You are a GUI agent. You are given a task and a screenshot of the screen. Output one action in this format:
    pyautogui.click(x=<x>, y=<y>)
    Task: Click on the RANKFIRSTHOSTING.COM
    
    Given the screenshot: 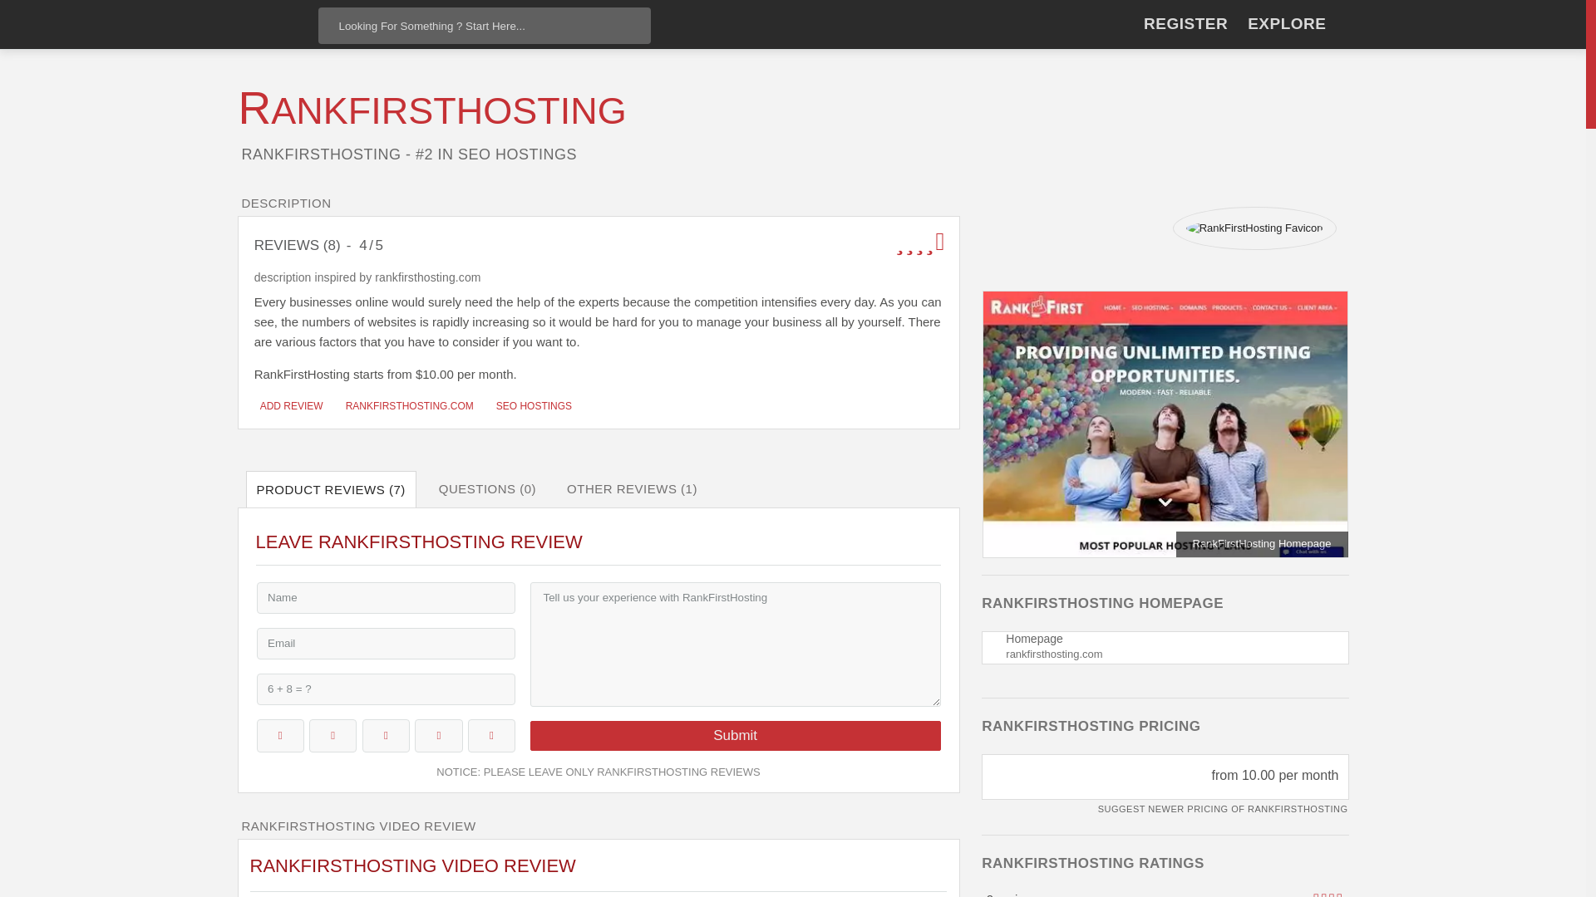 What is the action you would take?
    pyautogui.click(x=407, y=405)
    